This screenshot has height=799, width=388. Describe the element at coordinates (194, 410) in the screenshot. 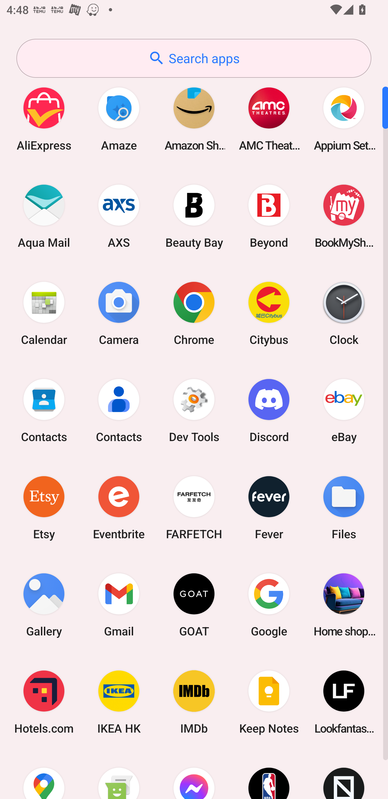

I see `Dev Tools` at that location.